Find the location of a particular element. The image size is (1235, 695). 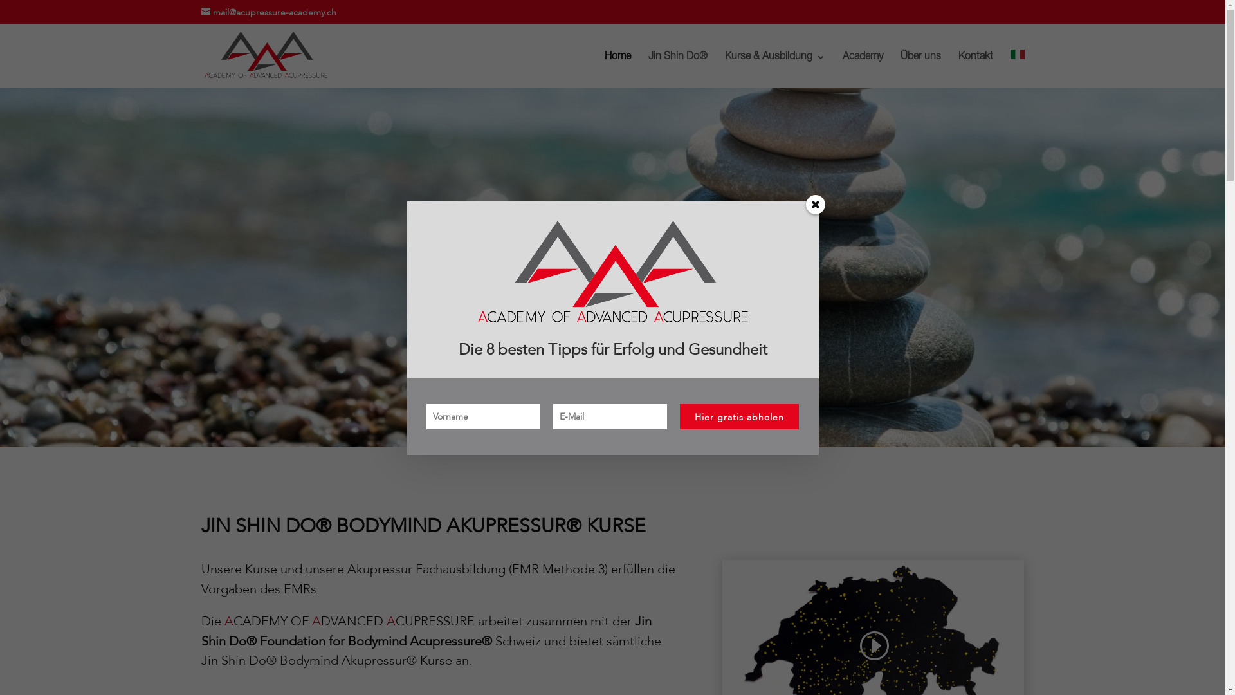

Hier gratis abholen is located at coordinates (740, 417).